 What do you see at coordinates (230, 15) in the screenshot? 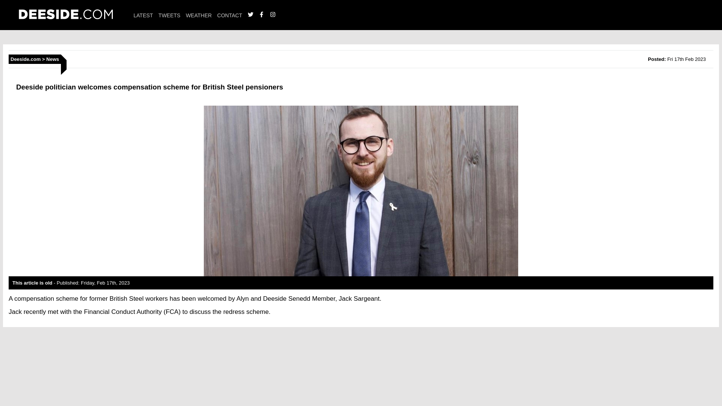
I see `CONTACT` at bounding box center [230, 15].